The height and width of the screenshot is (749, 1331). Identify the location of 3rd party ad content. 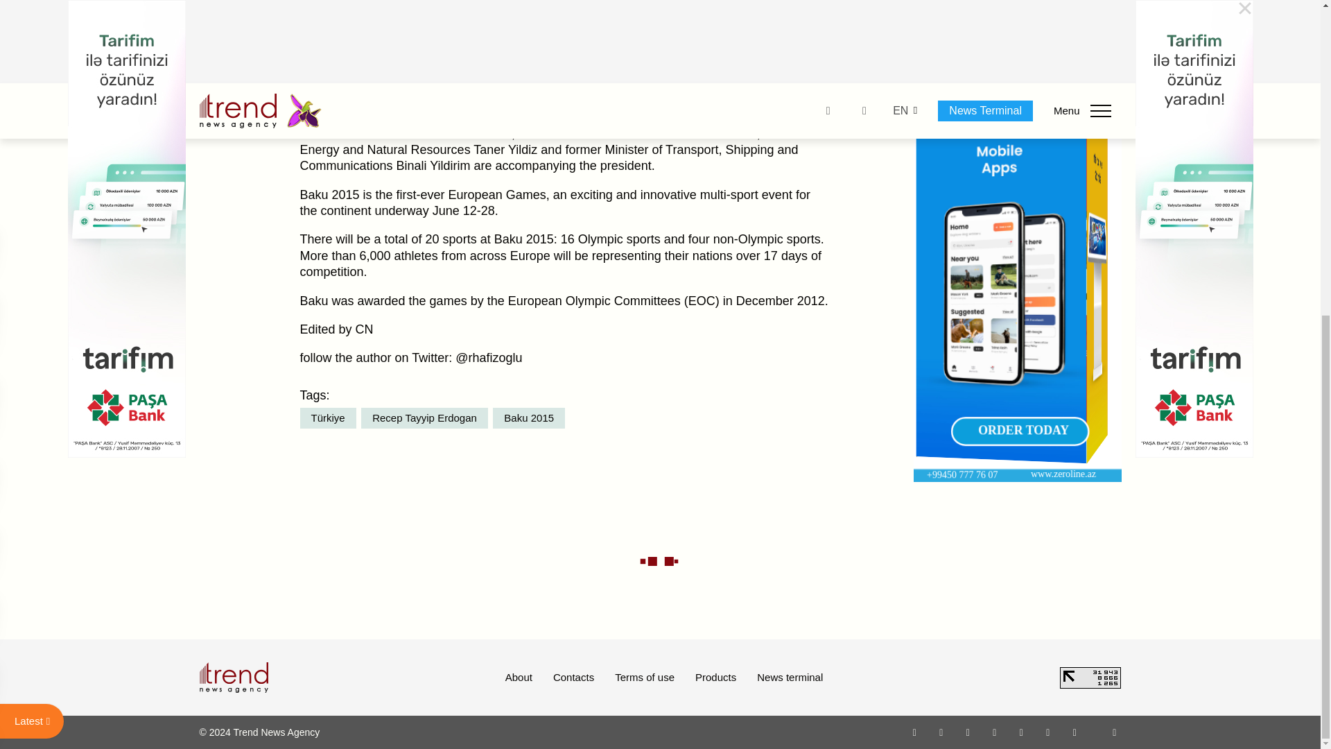
(1018, 17).